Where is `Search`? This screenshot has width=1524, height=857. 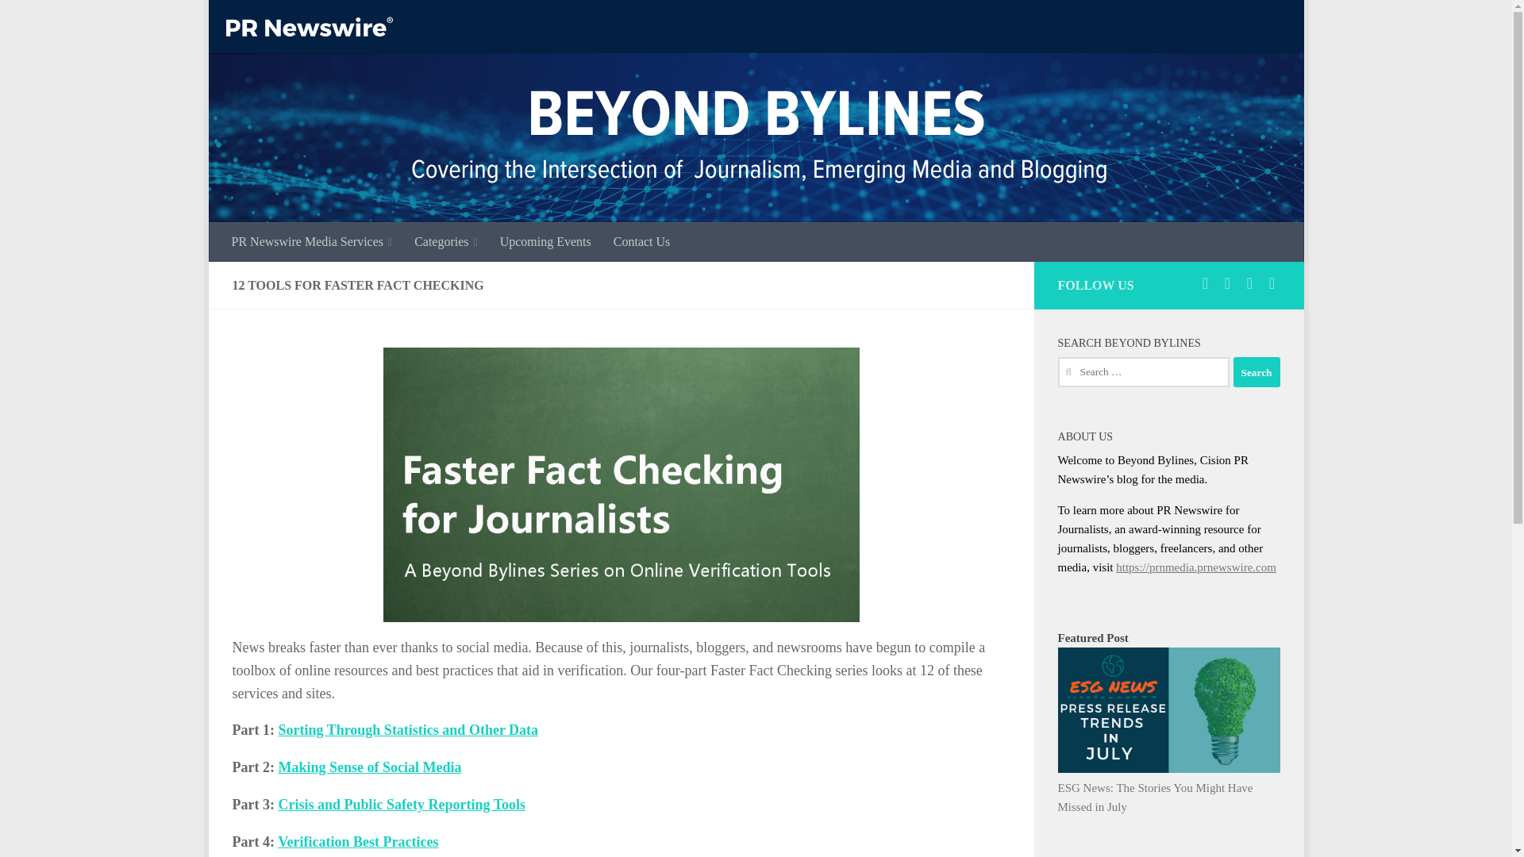 Search is located at coordinates (1256, 372).